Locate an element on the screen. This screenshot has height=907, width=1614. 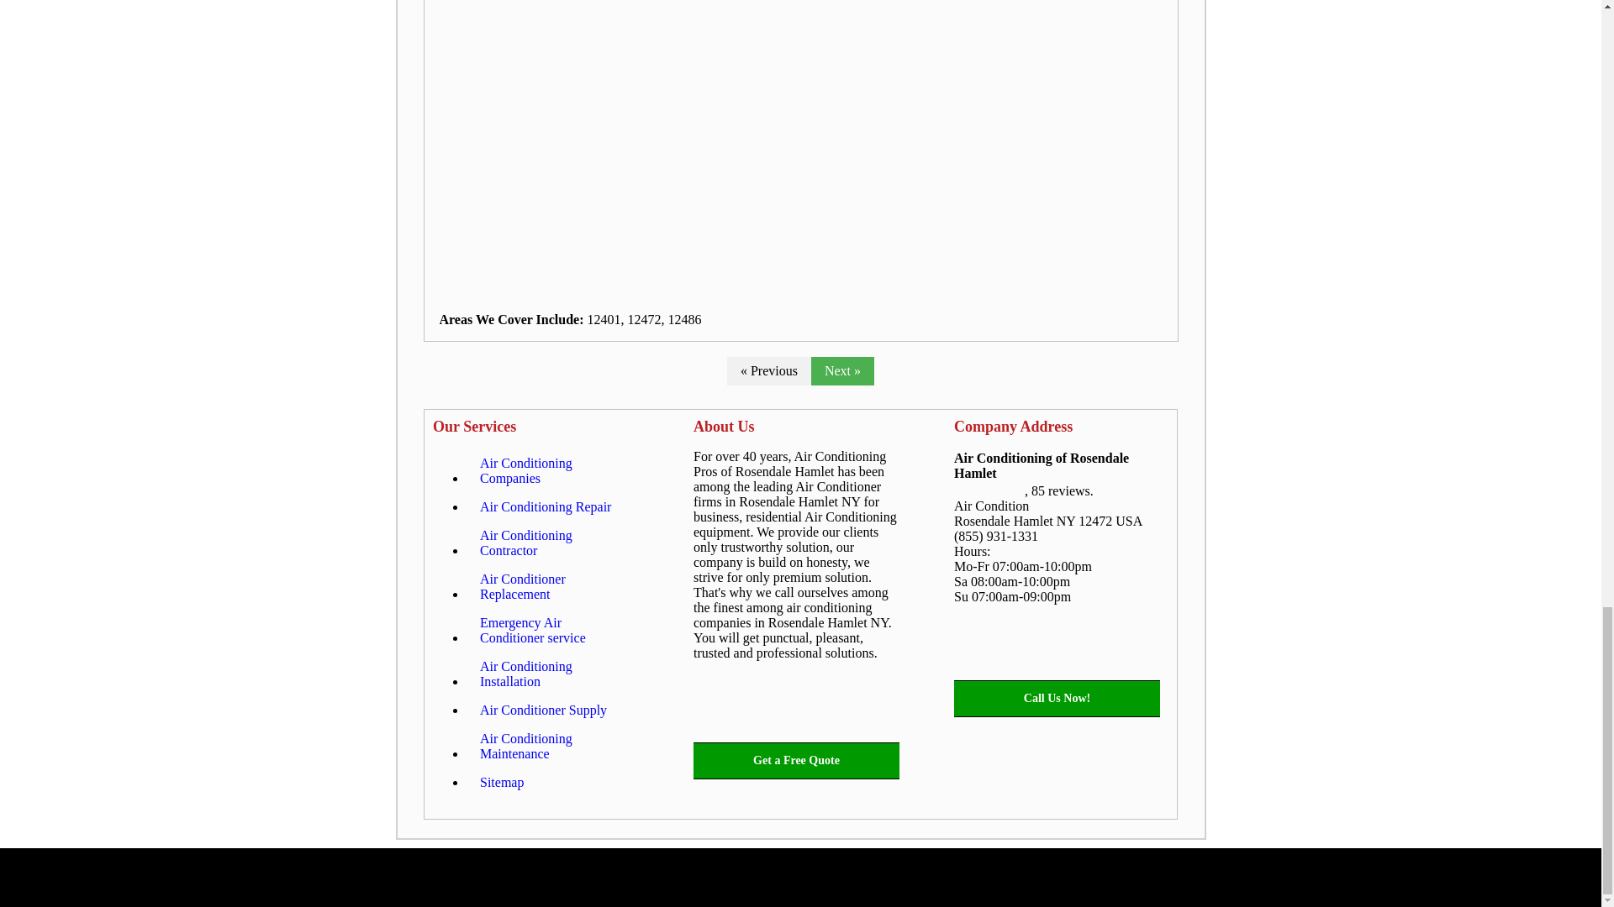
Emergency Air Conditioner service is located at coordinates (552, 630).